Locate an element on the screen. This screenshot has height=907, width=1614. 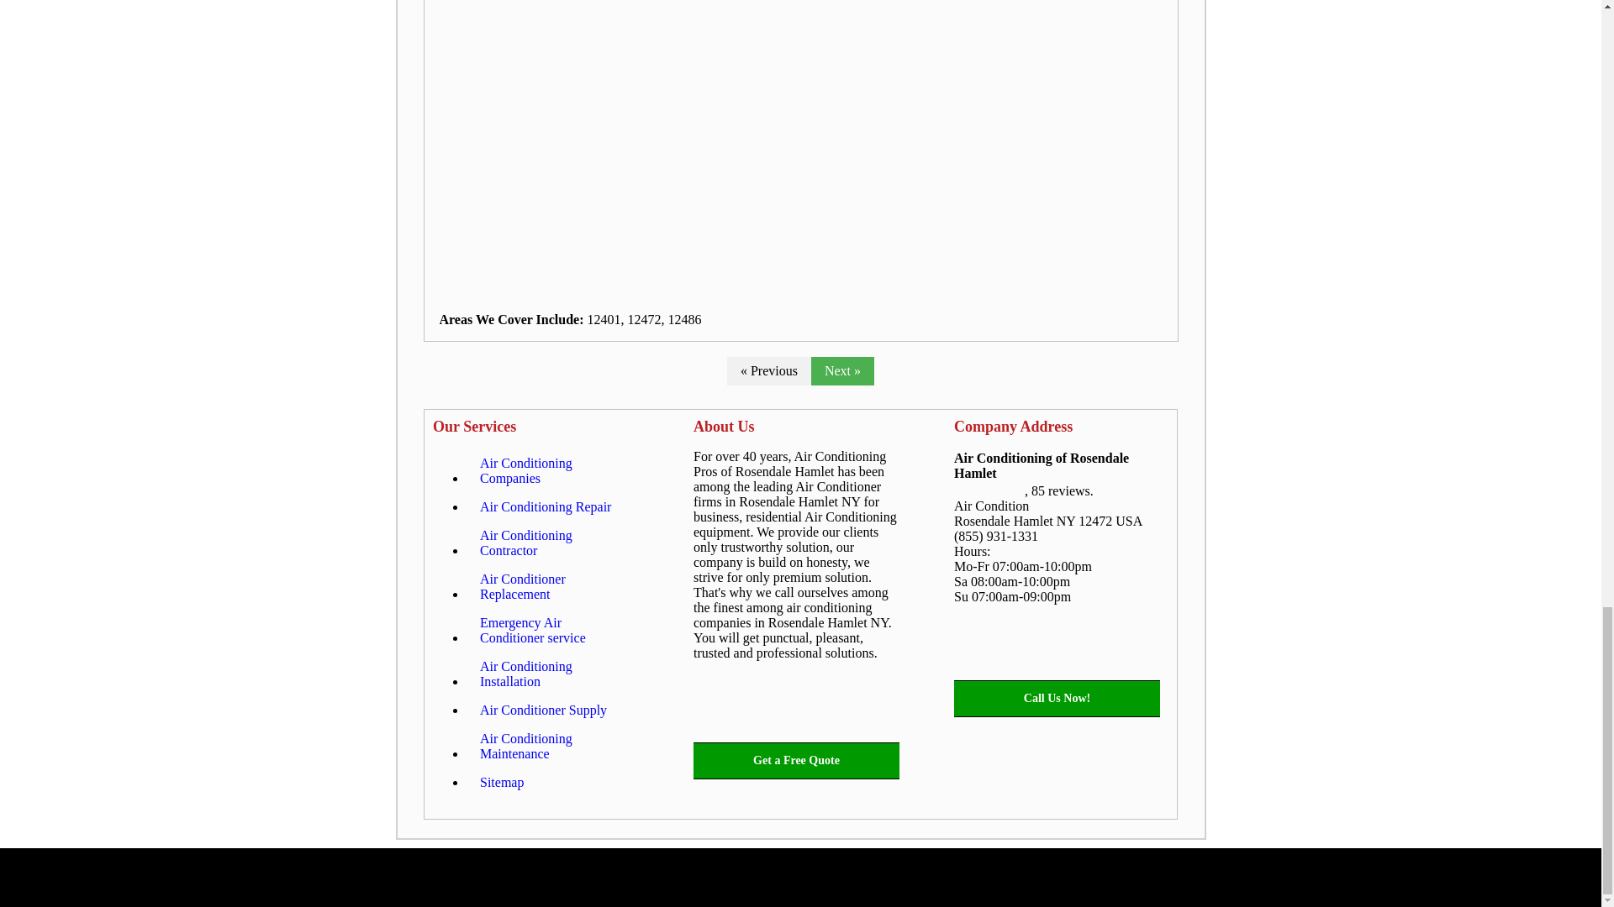
Emergency Air Conditioner service is located at coordinates (552, 630).